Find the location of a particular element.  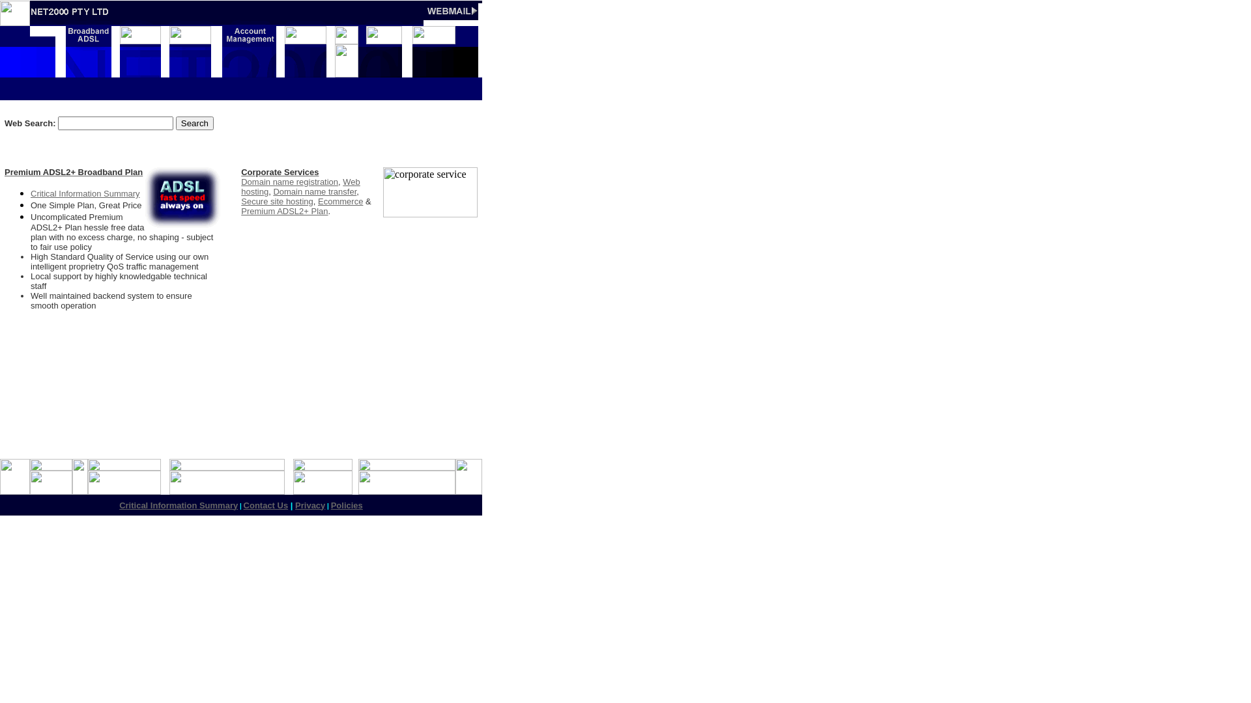

Premium ADSL2+ Plan is located at coordinates (284, 211).